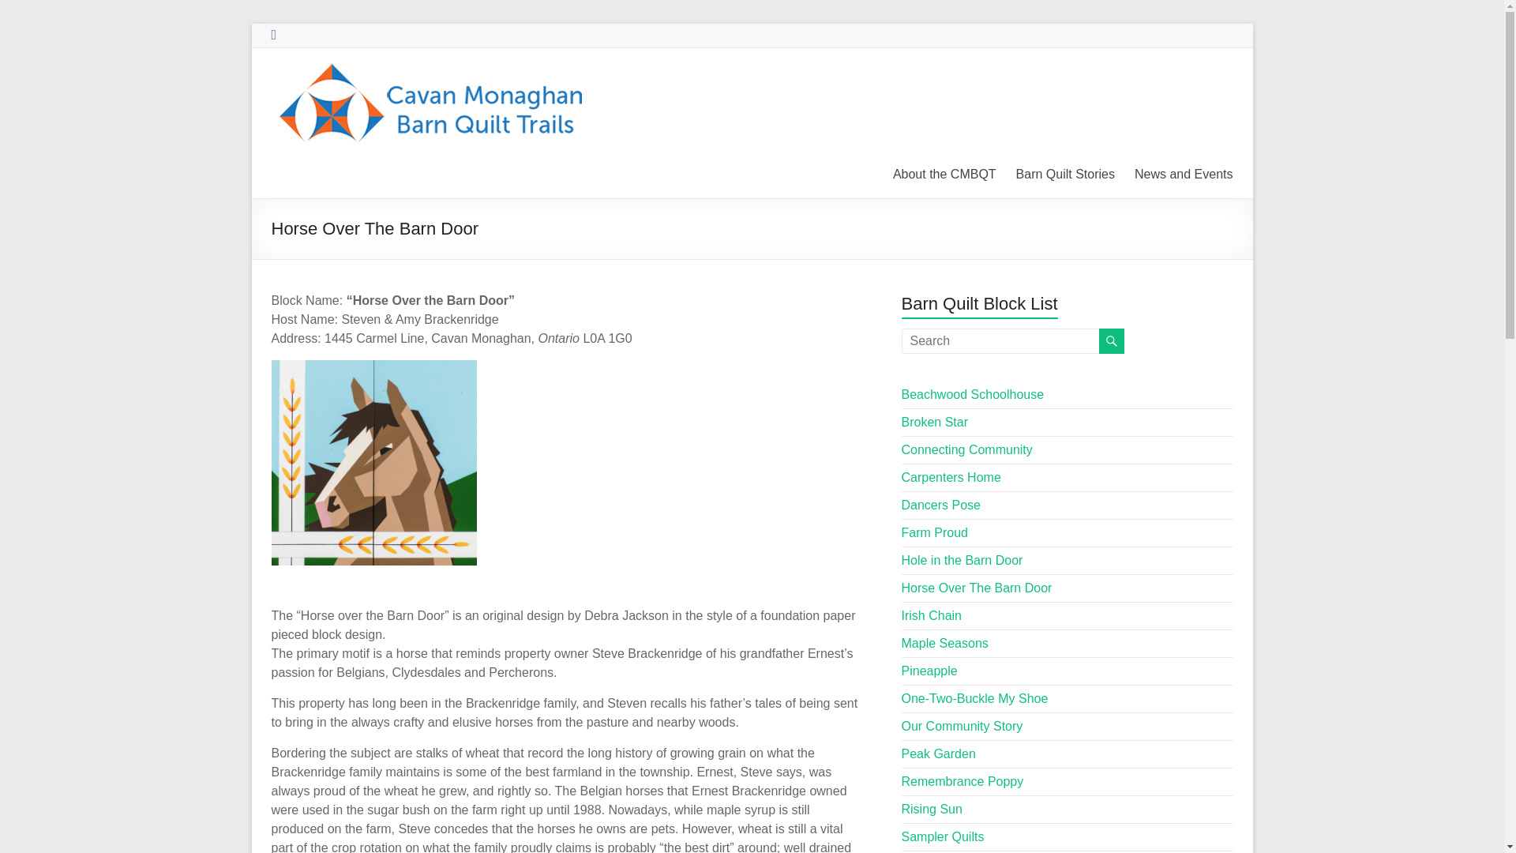 The image size is (1516, 853). I want to click on Maple Seasons, so click(944, 643).